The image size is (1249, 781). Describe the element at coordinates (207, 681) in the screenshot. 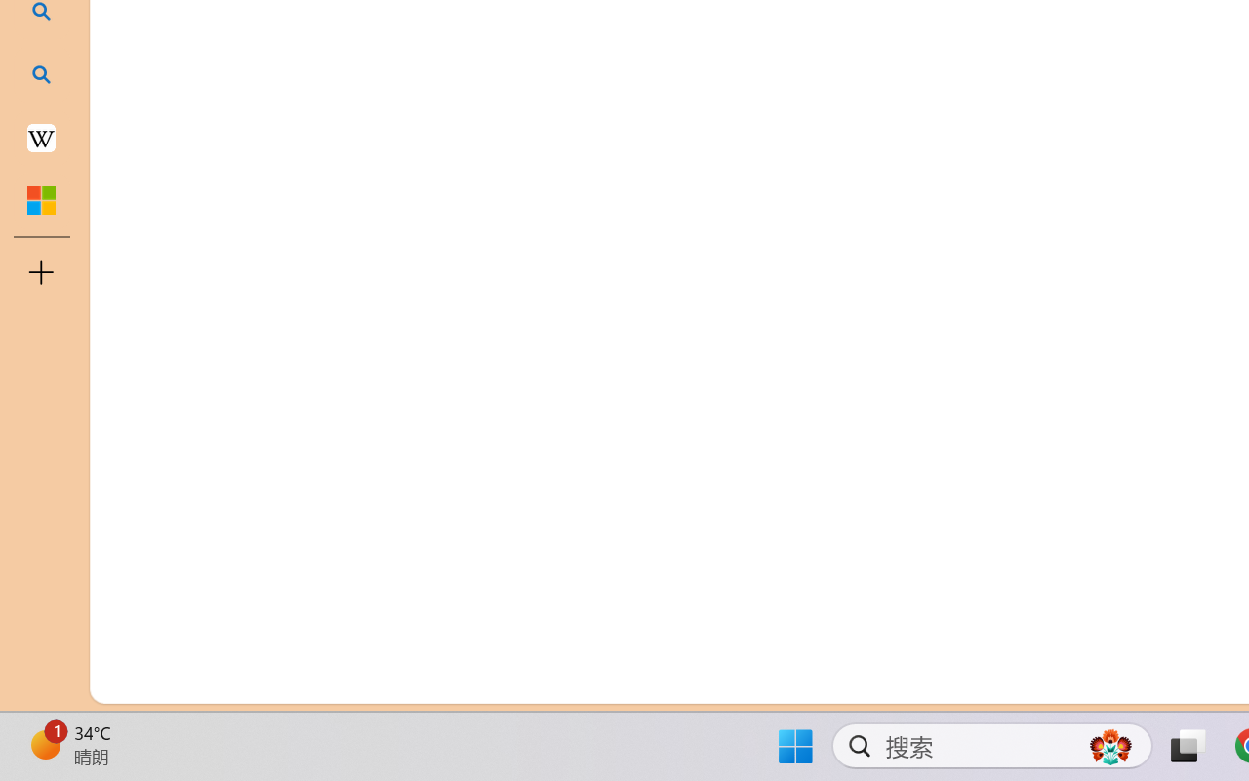

I see `No Problems` at that location.